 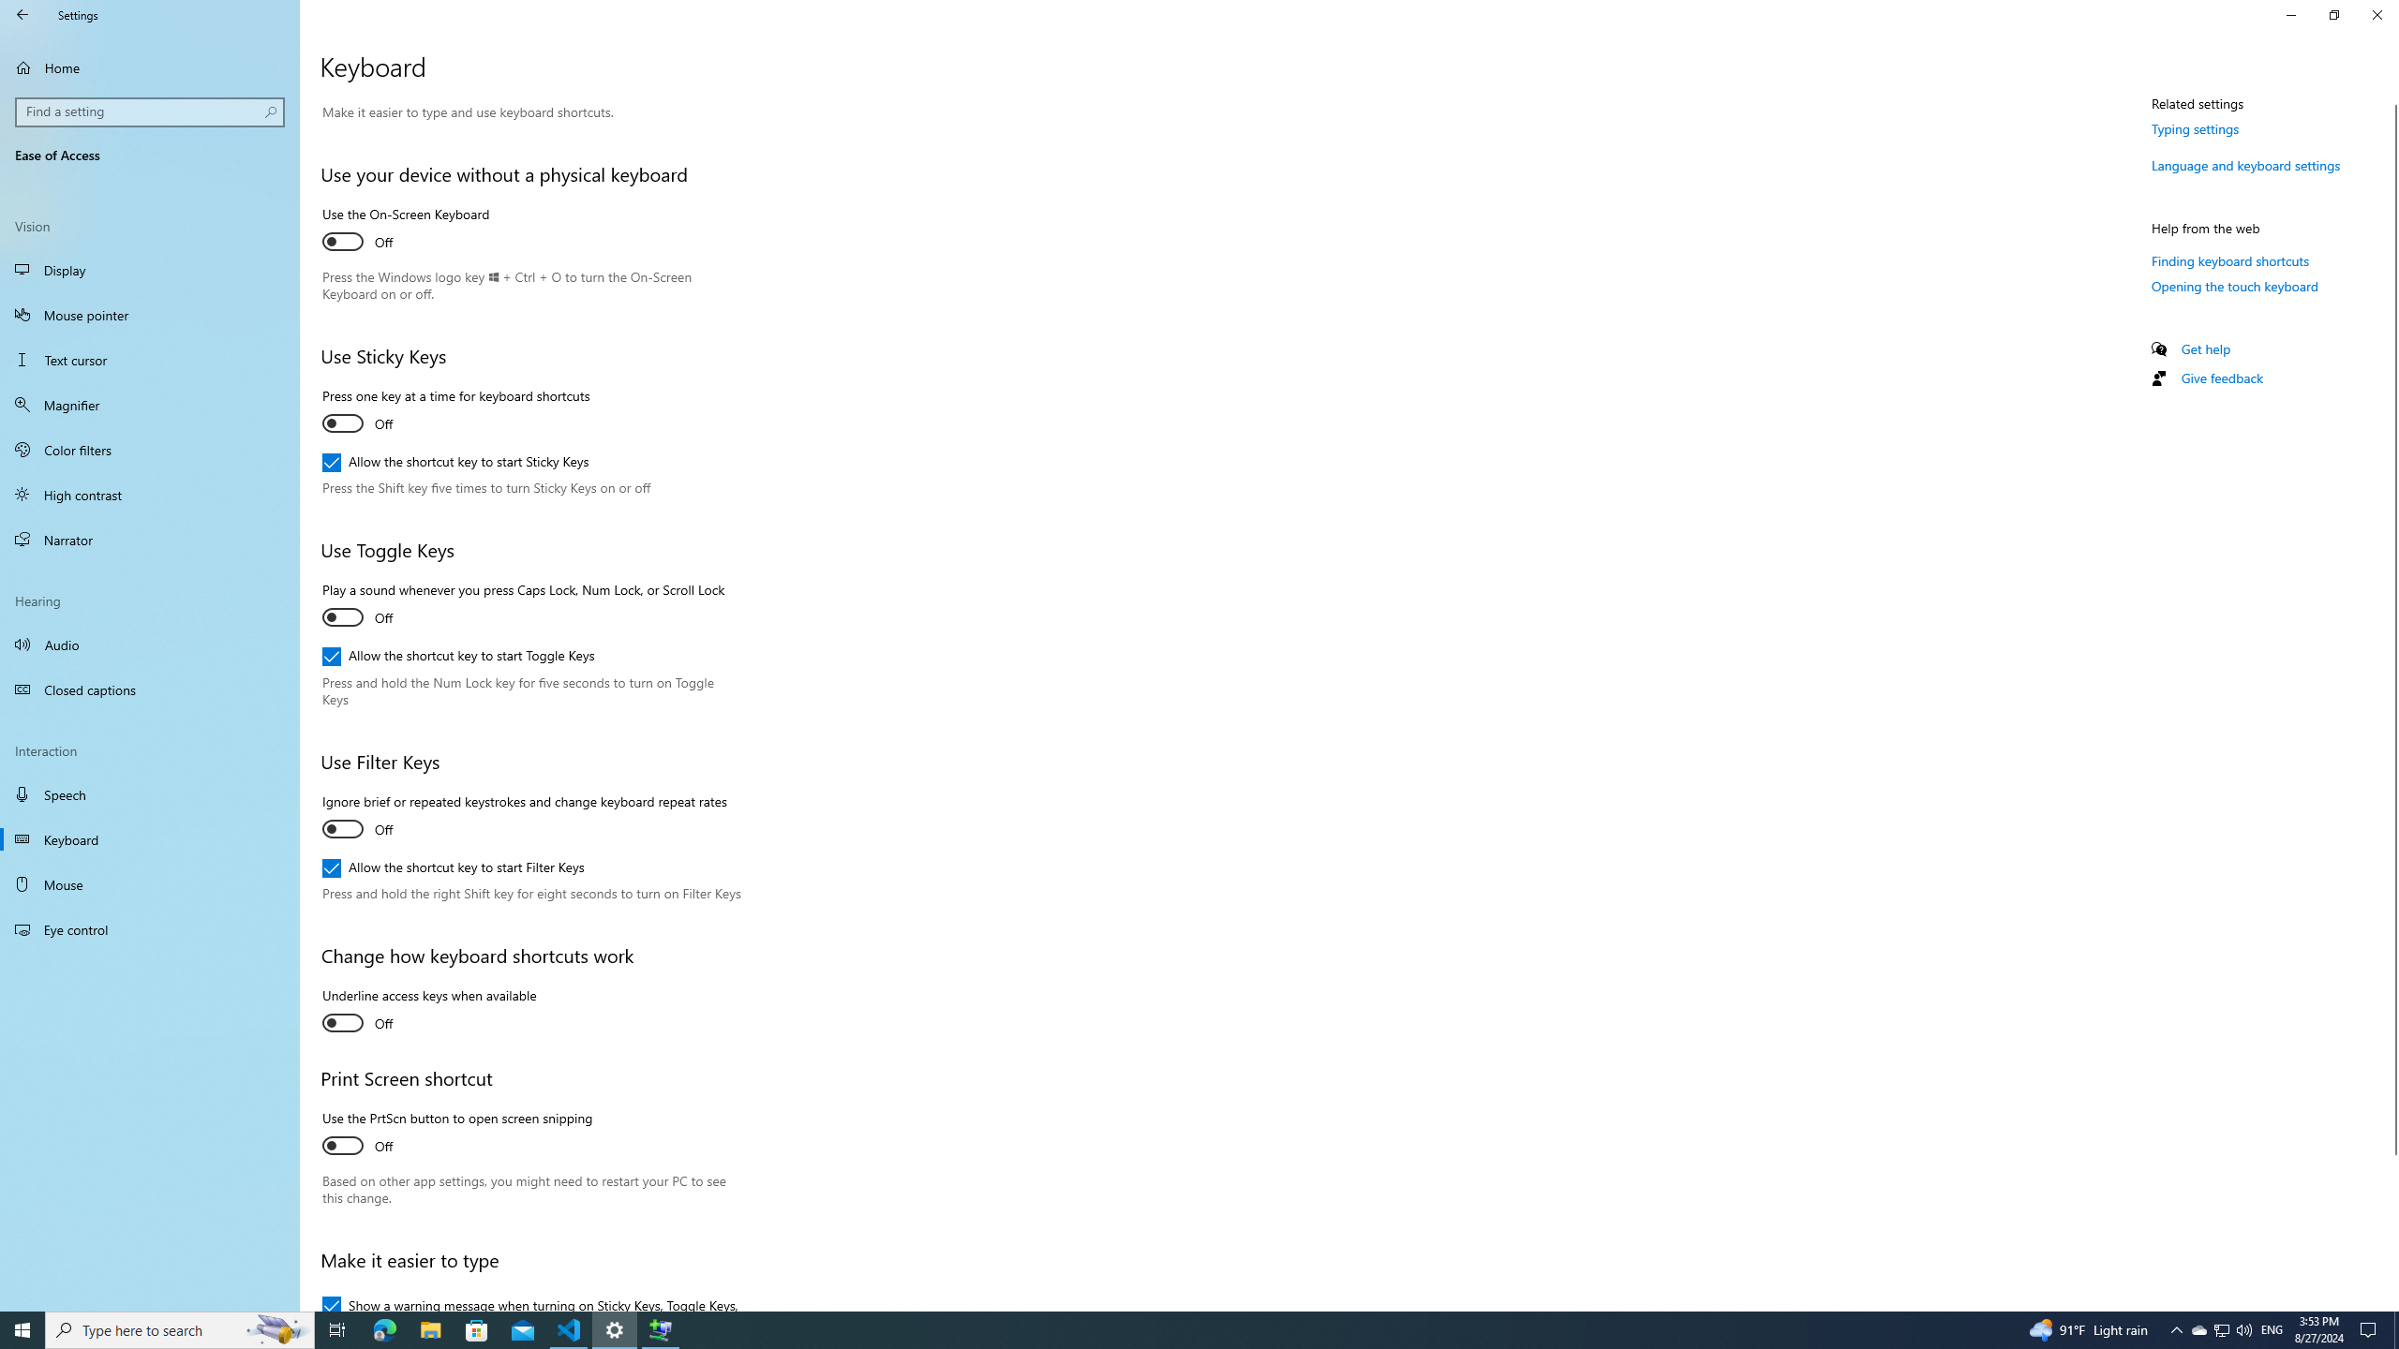 I want to click on File Explorer, so click(x=455, y=412).